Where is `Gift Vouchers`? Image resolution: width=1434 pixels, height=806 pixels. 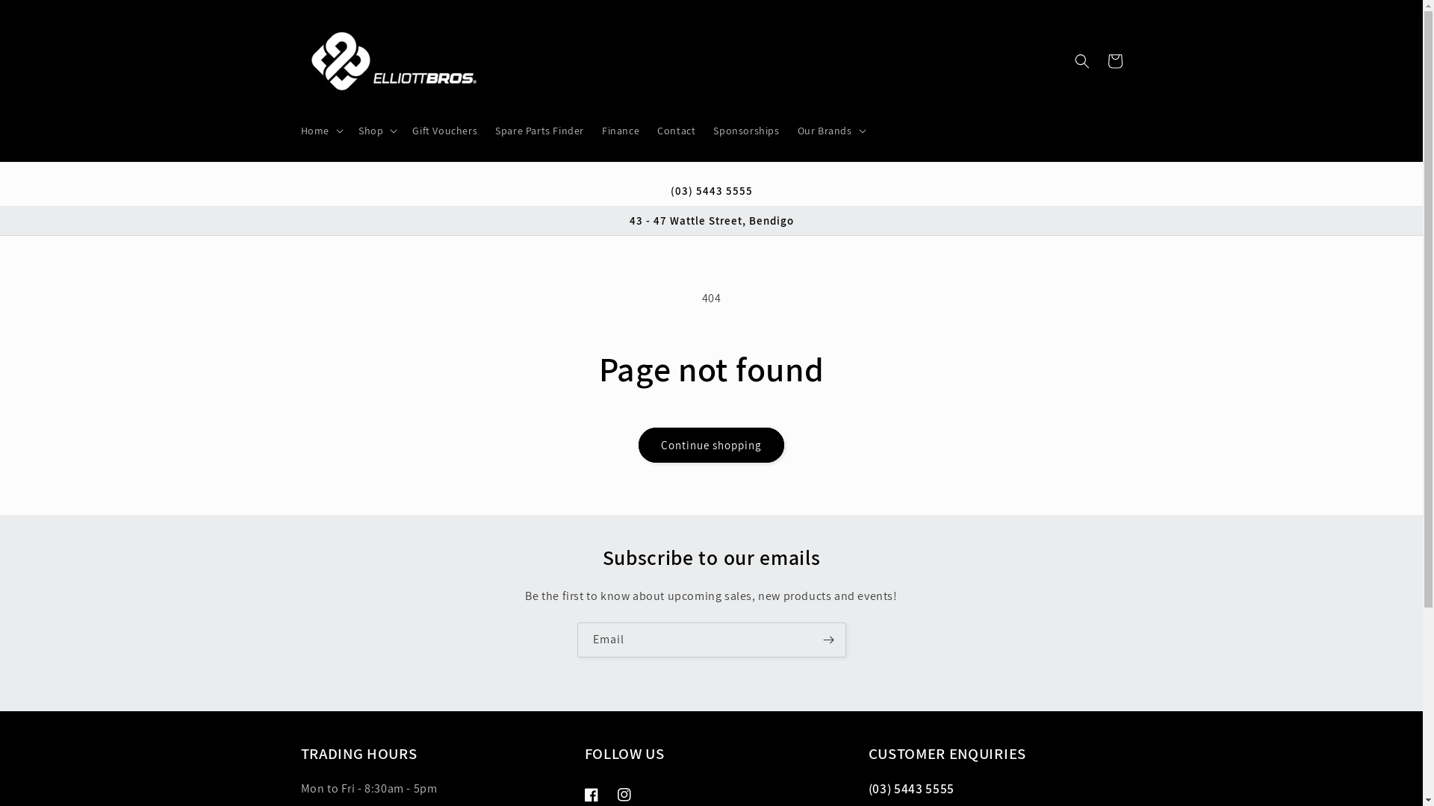 Gift Vouchers is located at coordinates (445, 131).